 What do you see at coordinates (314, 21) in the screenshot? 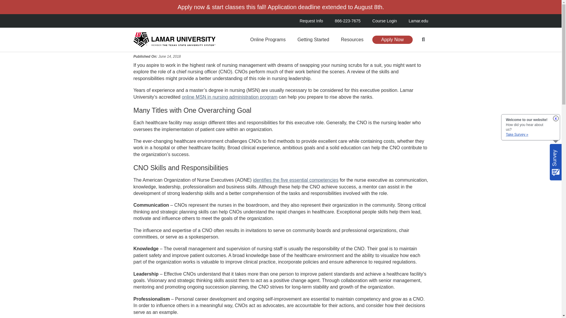
I see `Request Info` at bounding box center [314, 21].